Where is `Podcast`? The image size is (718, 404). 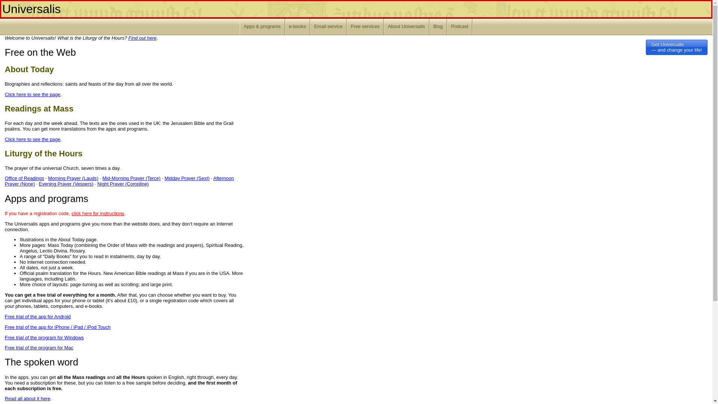 Podcast is located at coordinates (459, 26).